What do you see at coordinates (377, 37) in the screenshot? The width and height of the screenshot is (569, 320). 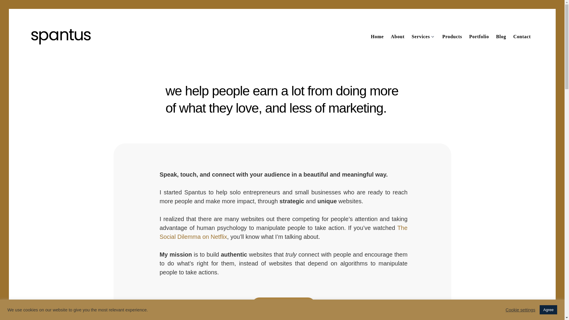 I see `Home` at bounding box center [377, 37].